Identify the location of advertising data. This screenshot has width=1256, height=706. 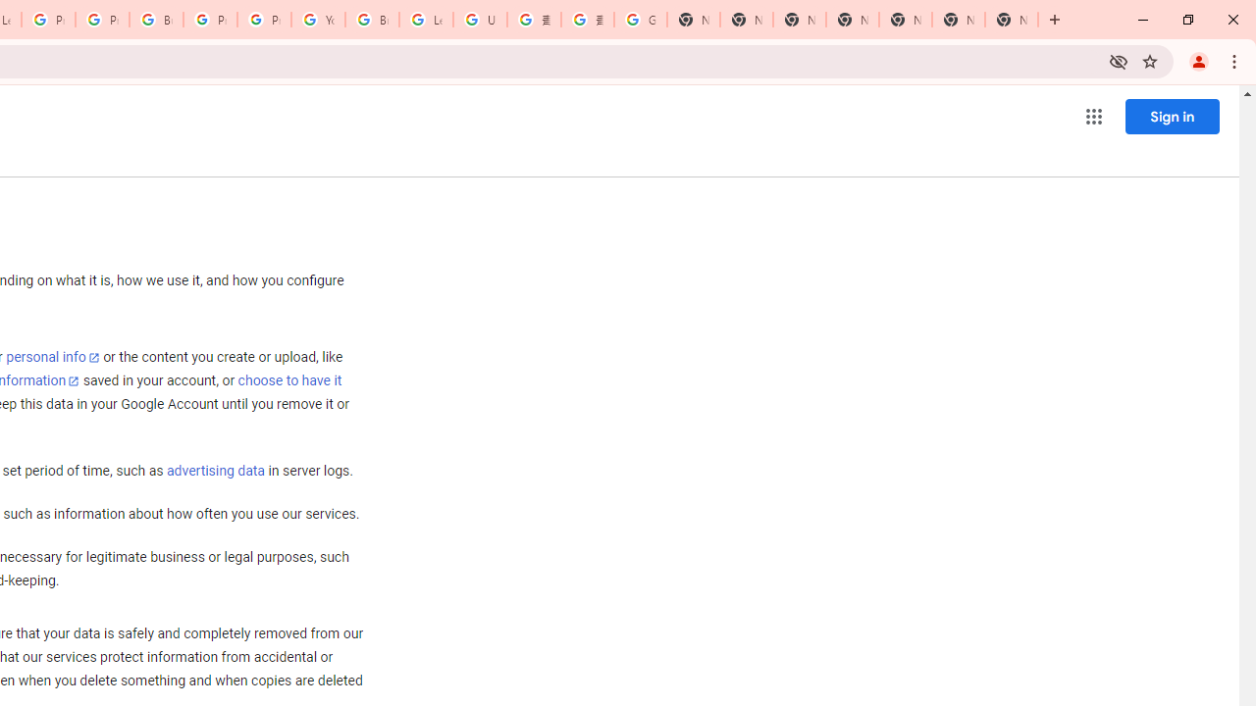
(215, 472).